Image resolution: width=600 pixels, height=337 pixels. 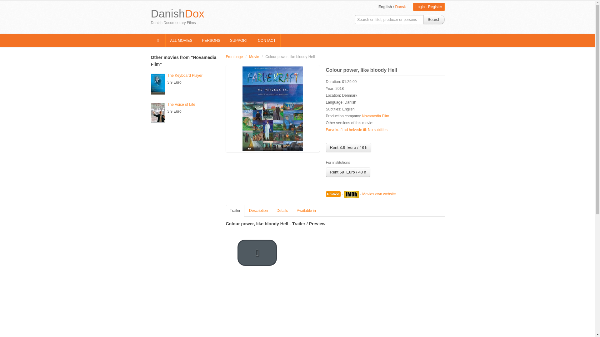 What do you see at coordinates (254, 57) in the screenshot?
I see `Movie` at bounding box center [254, 57].